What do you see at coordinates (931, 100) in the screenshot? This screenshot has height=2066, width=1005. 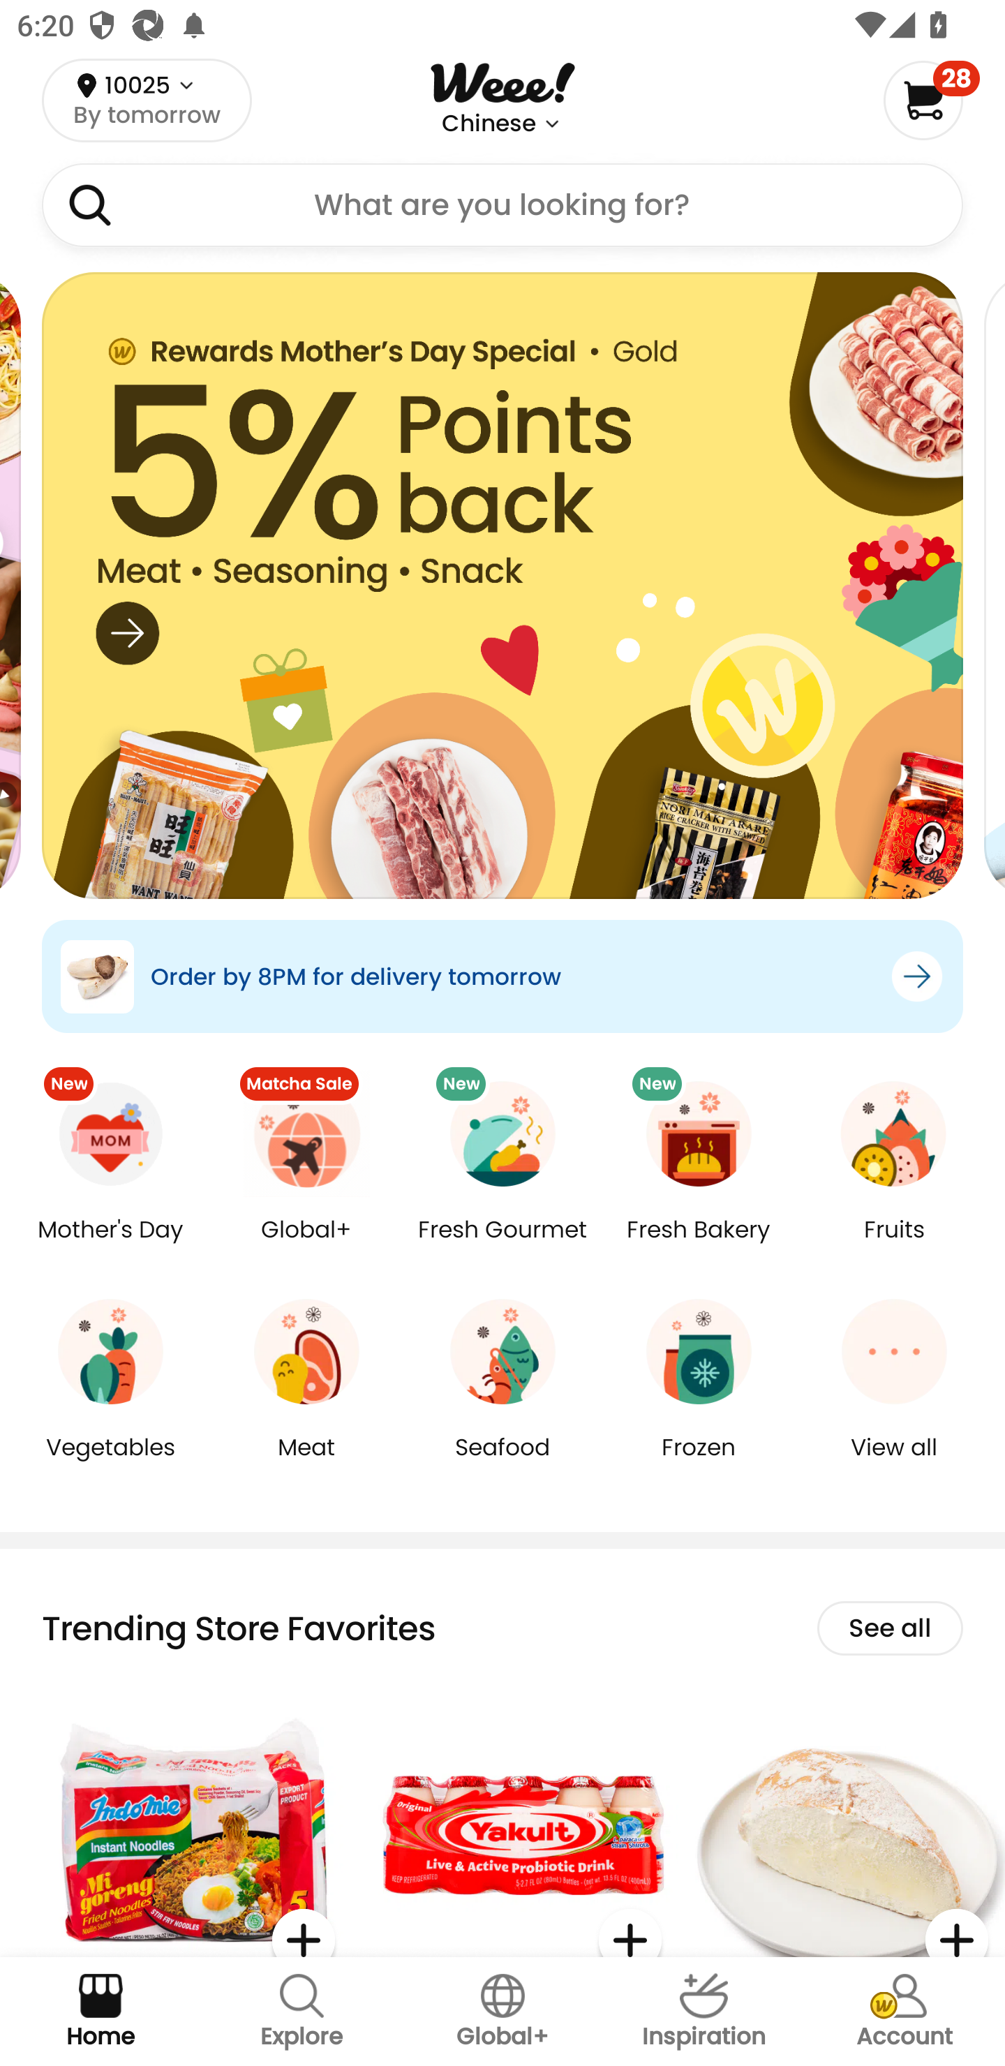 I see `28` at bounding box center [931, 100].